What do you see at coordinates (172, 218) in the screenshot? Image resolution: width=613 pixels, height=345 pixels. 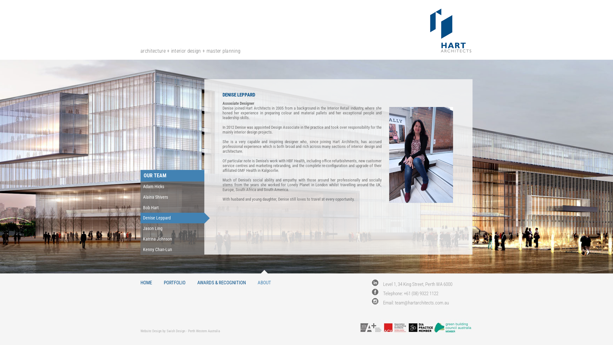 I see `Denise Leppard` at bounding box center [172, 218].